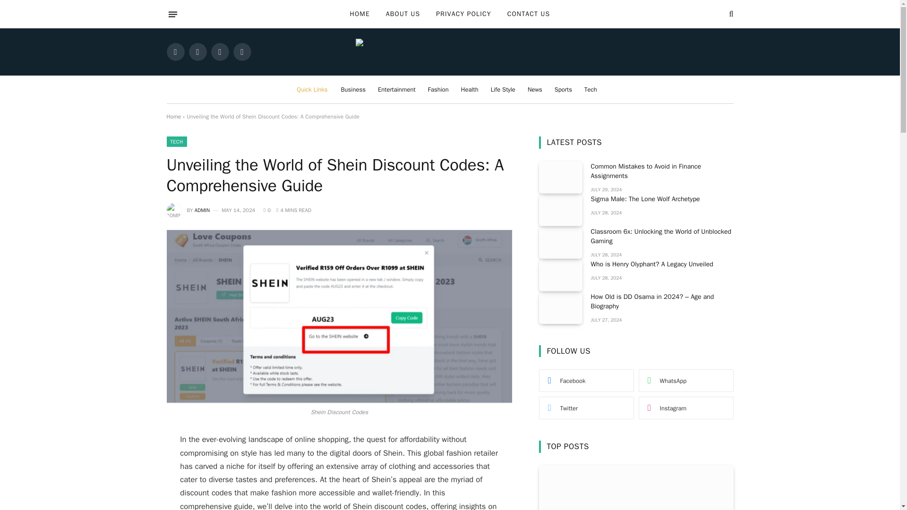  I want to click on PRIVACY POLICY, so click(463, 14).